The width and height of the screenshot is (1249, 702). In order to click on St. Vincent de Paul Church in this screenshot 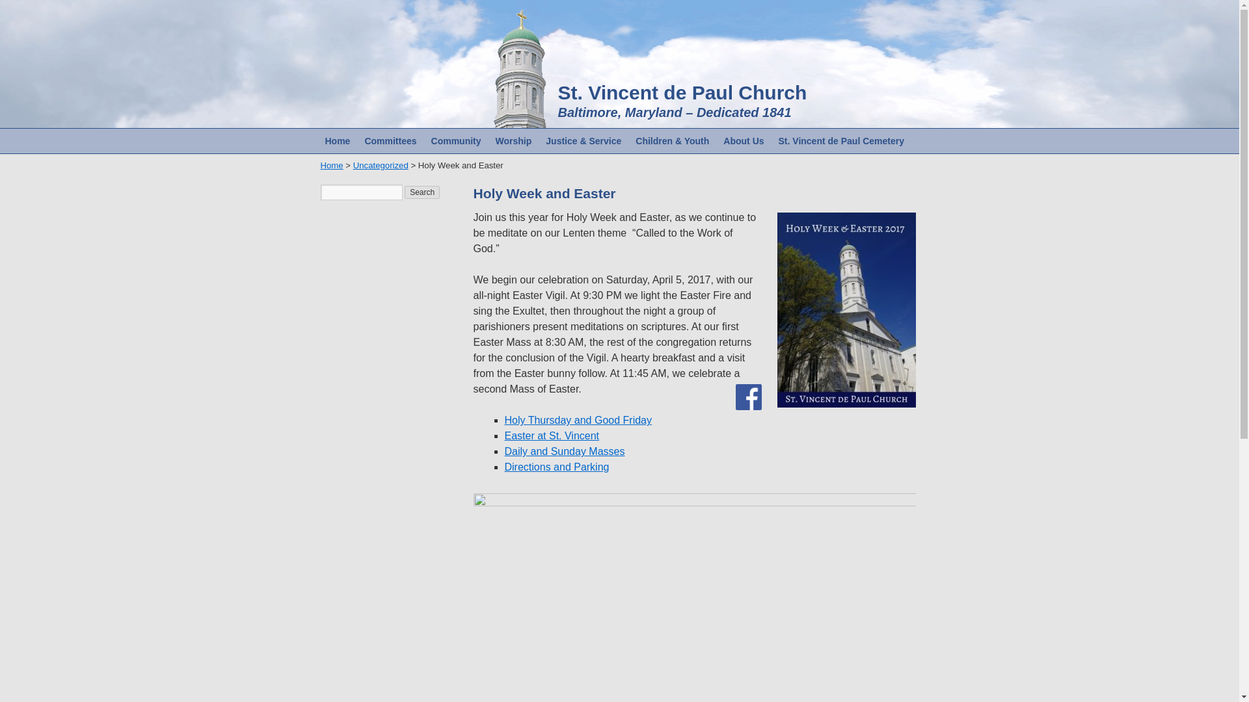, I will do `click(682, 92)`.